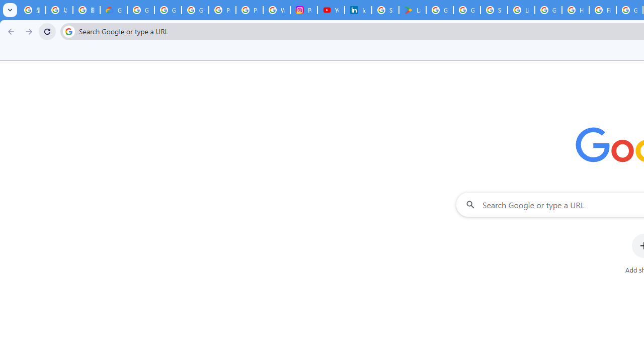 This screenshot has height=362, width=644. Describe the element at coordinates (68, 31) in the screenshot. I see `Search icon` at that location.